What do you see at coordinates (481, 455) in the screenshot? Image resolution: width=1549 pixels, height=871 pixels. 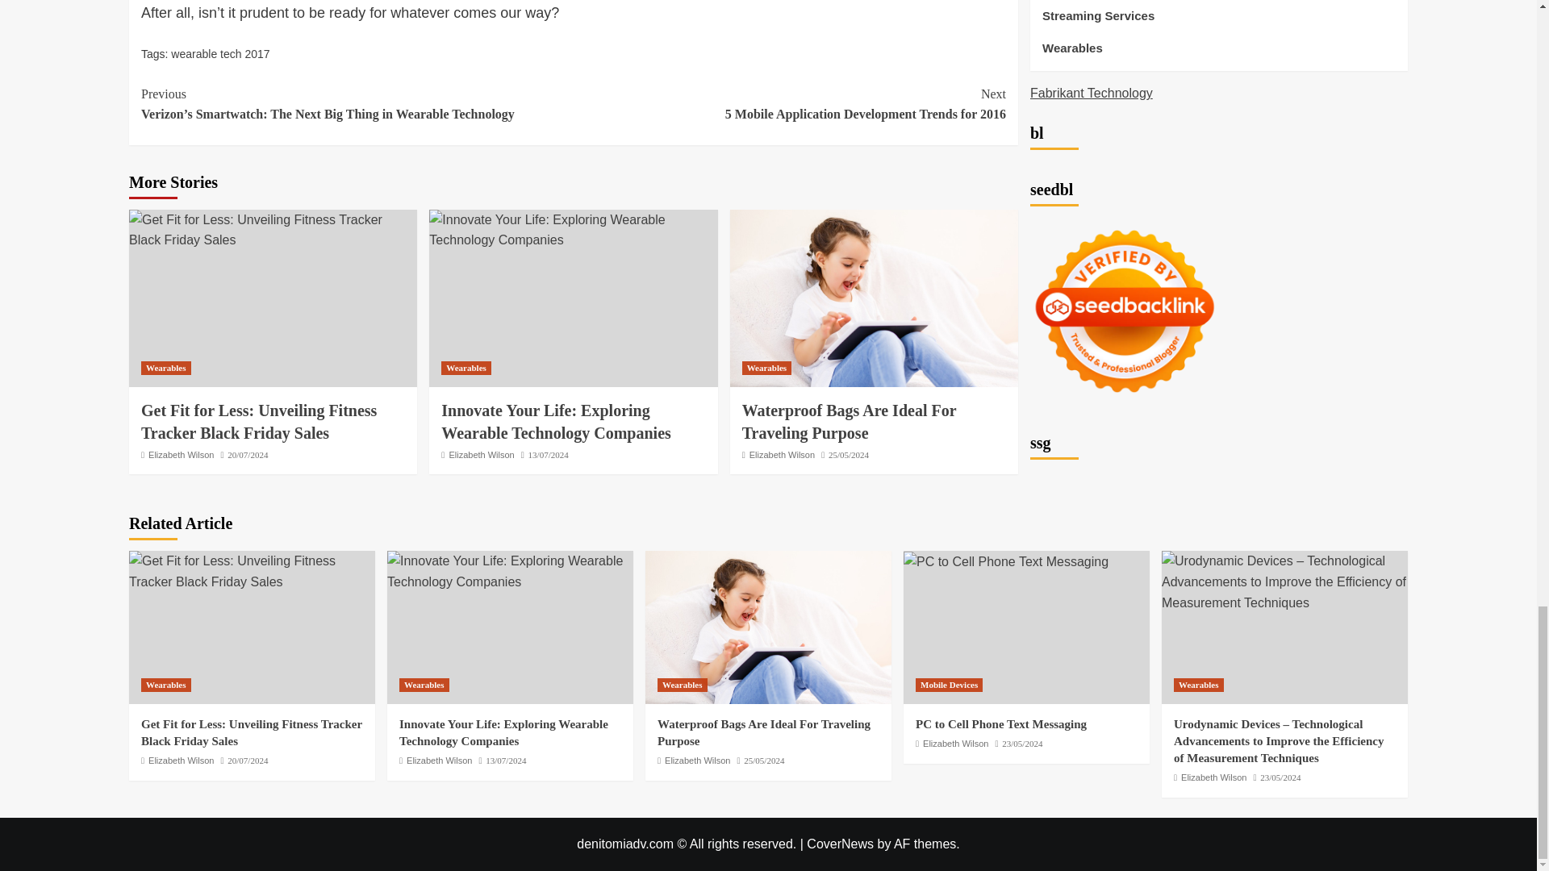 I see `Elizabeth Wilson` at bounding box center [481, 455].